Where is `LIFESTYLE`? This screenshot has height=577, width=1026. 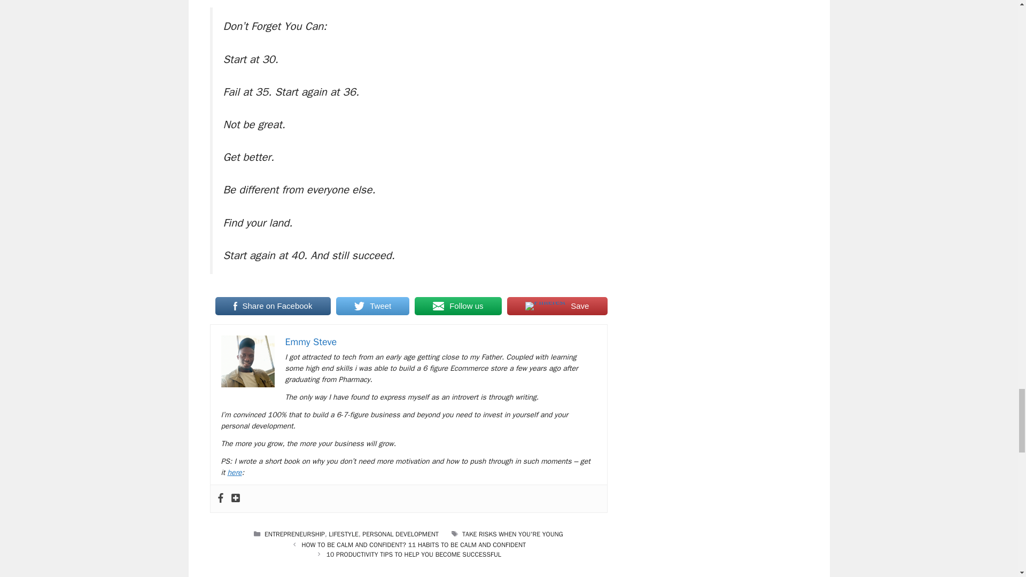 LIFESTYLE is located at coordinates (343, 534).